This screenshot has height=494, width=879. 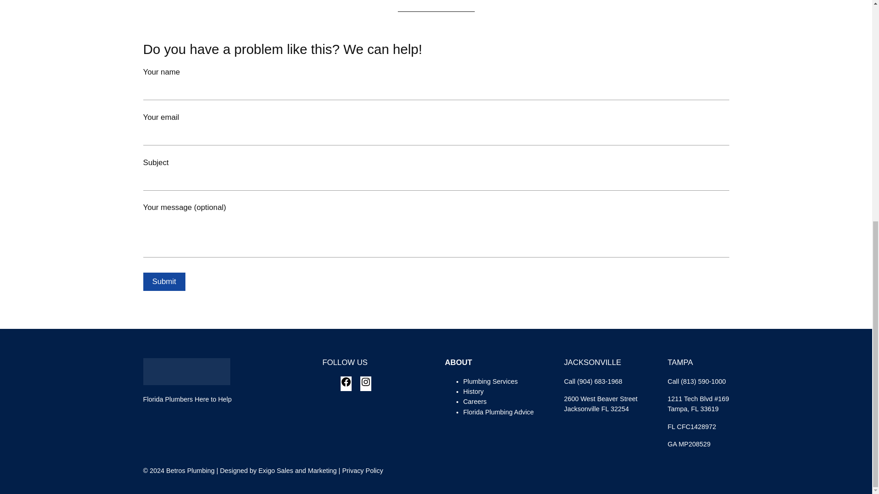 What do you see at coordinates (679, 362) in the screenshot?
I see `TAMPA` at bounding box center [679, 362].